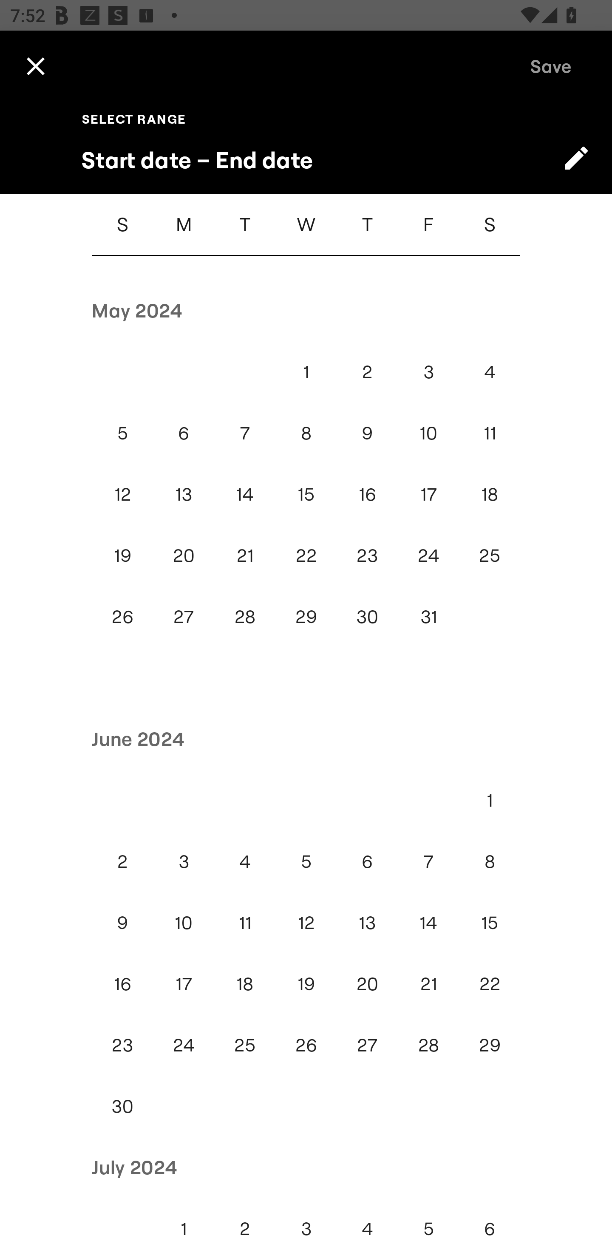 The width and height of the screenshot is (612, 1258). I want to click on 22 Wed, May 22, so click(306, 555).